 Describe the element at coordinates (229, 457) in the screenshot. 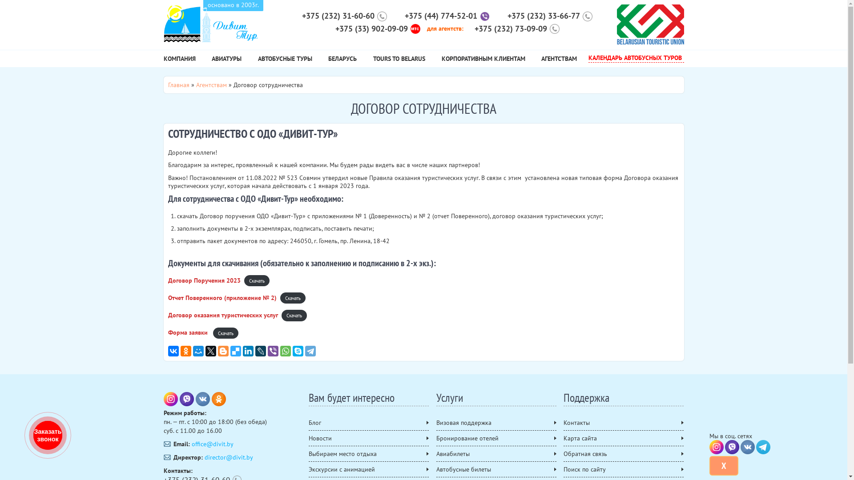

I see `director@divit.by` at that location.